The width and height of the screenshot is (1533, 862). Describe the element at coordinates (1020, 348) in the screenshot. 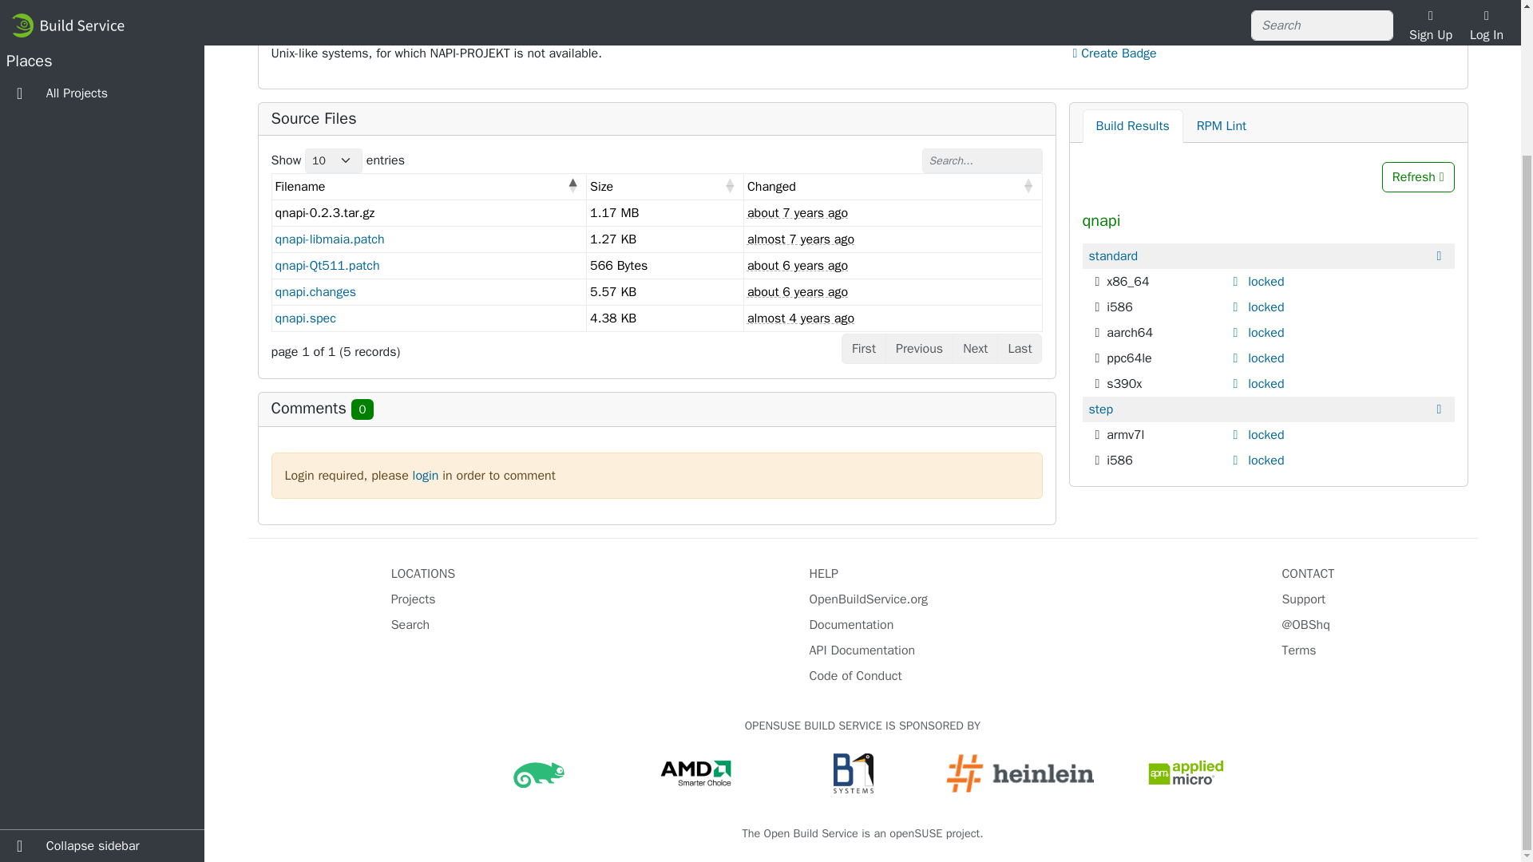

I see `Last` at that location.